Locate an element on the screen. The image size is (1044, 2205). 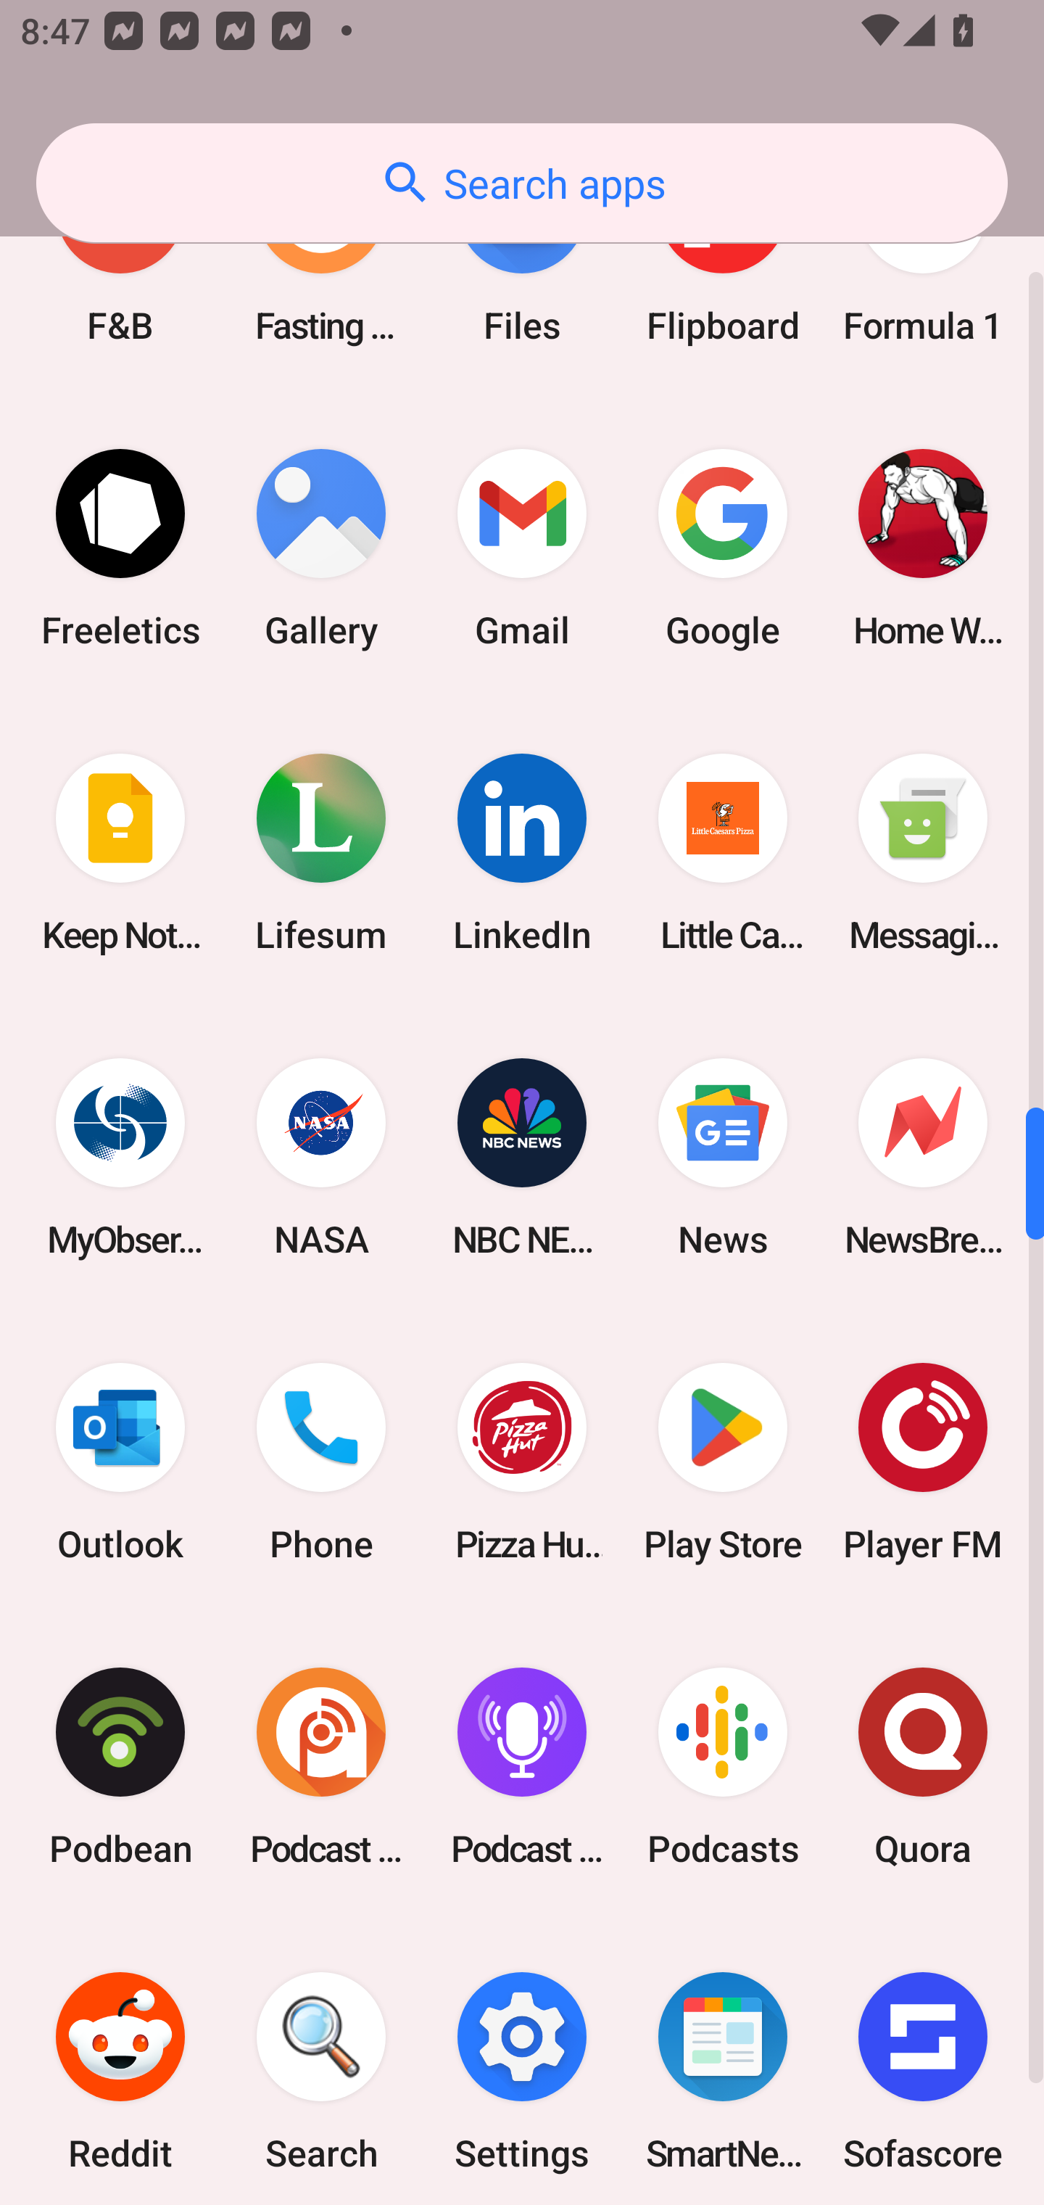
Flipboard is located at coordinates (722, 271).